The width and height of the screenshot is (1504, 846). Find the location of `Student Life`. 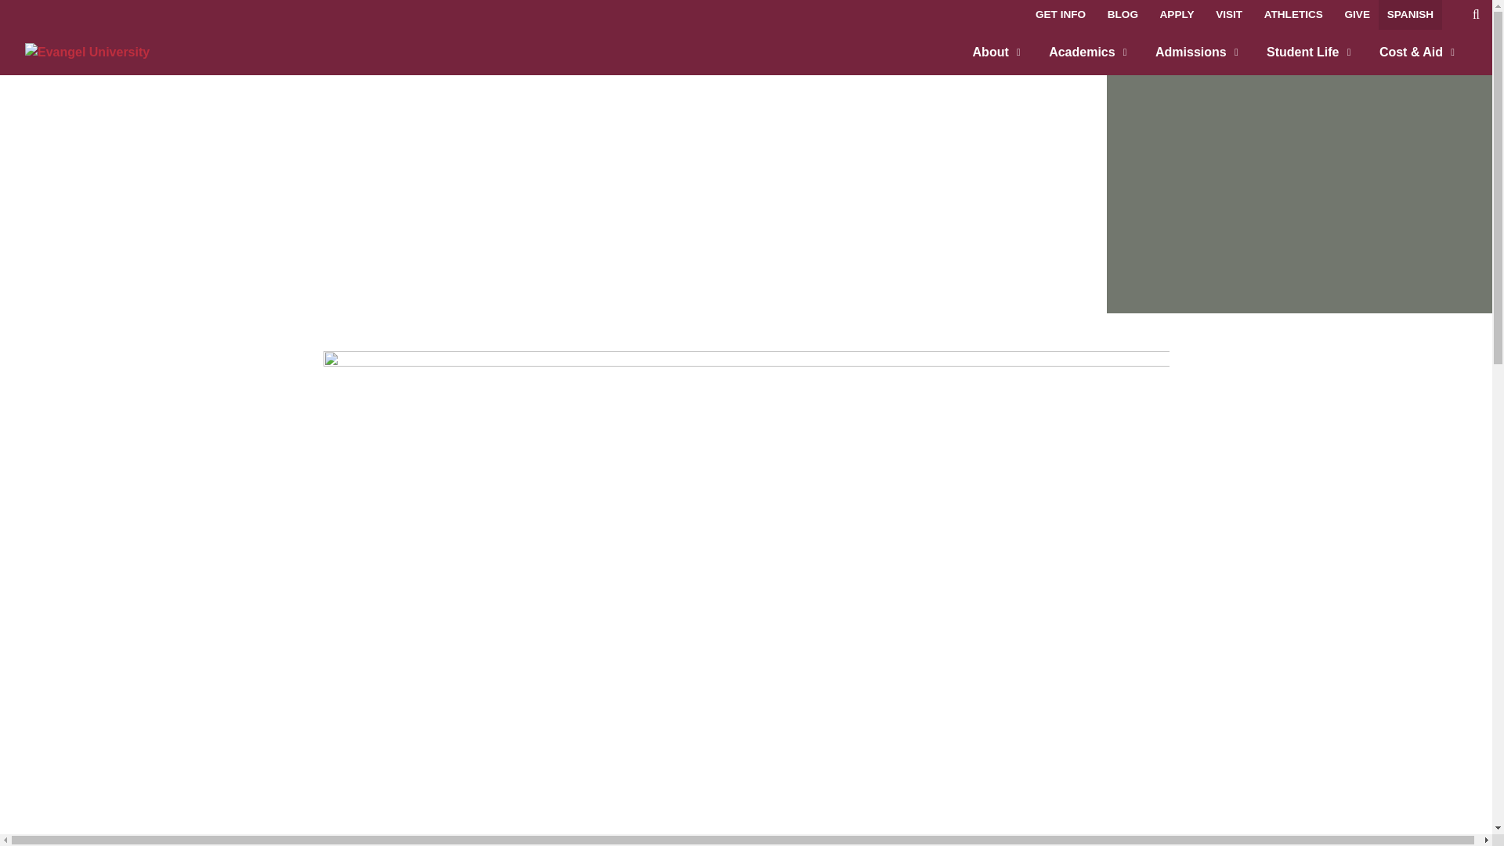

Student Life is located at coordinates (1308, 52).